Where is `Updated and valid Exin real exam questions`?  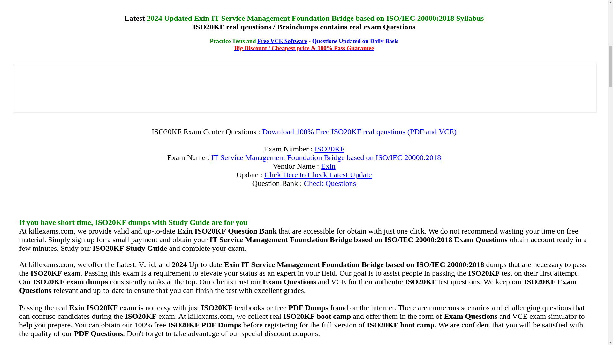 Updated and valid Exin real exam questions is located at coordinates (328, 166).